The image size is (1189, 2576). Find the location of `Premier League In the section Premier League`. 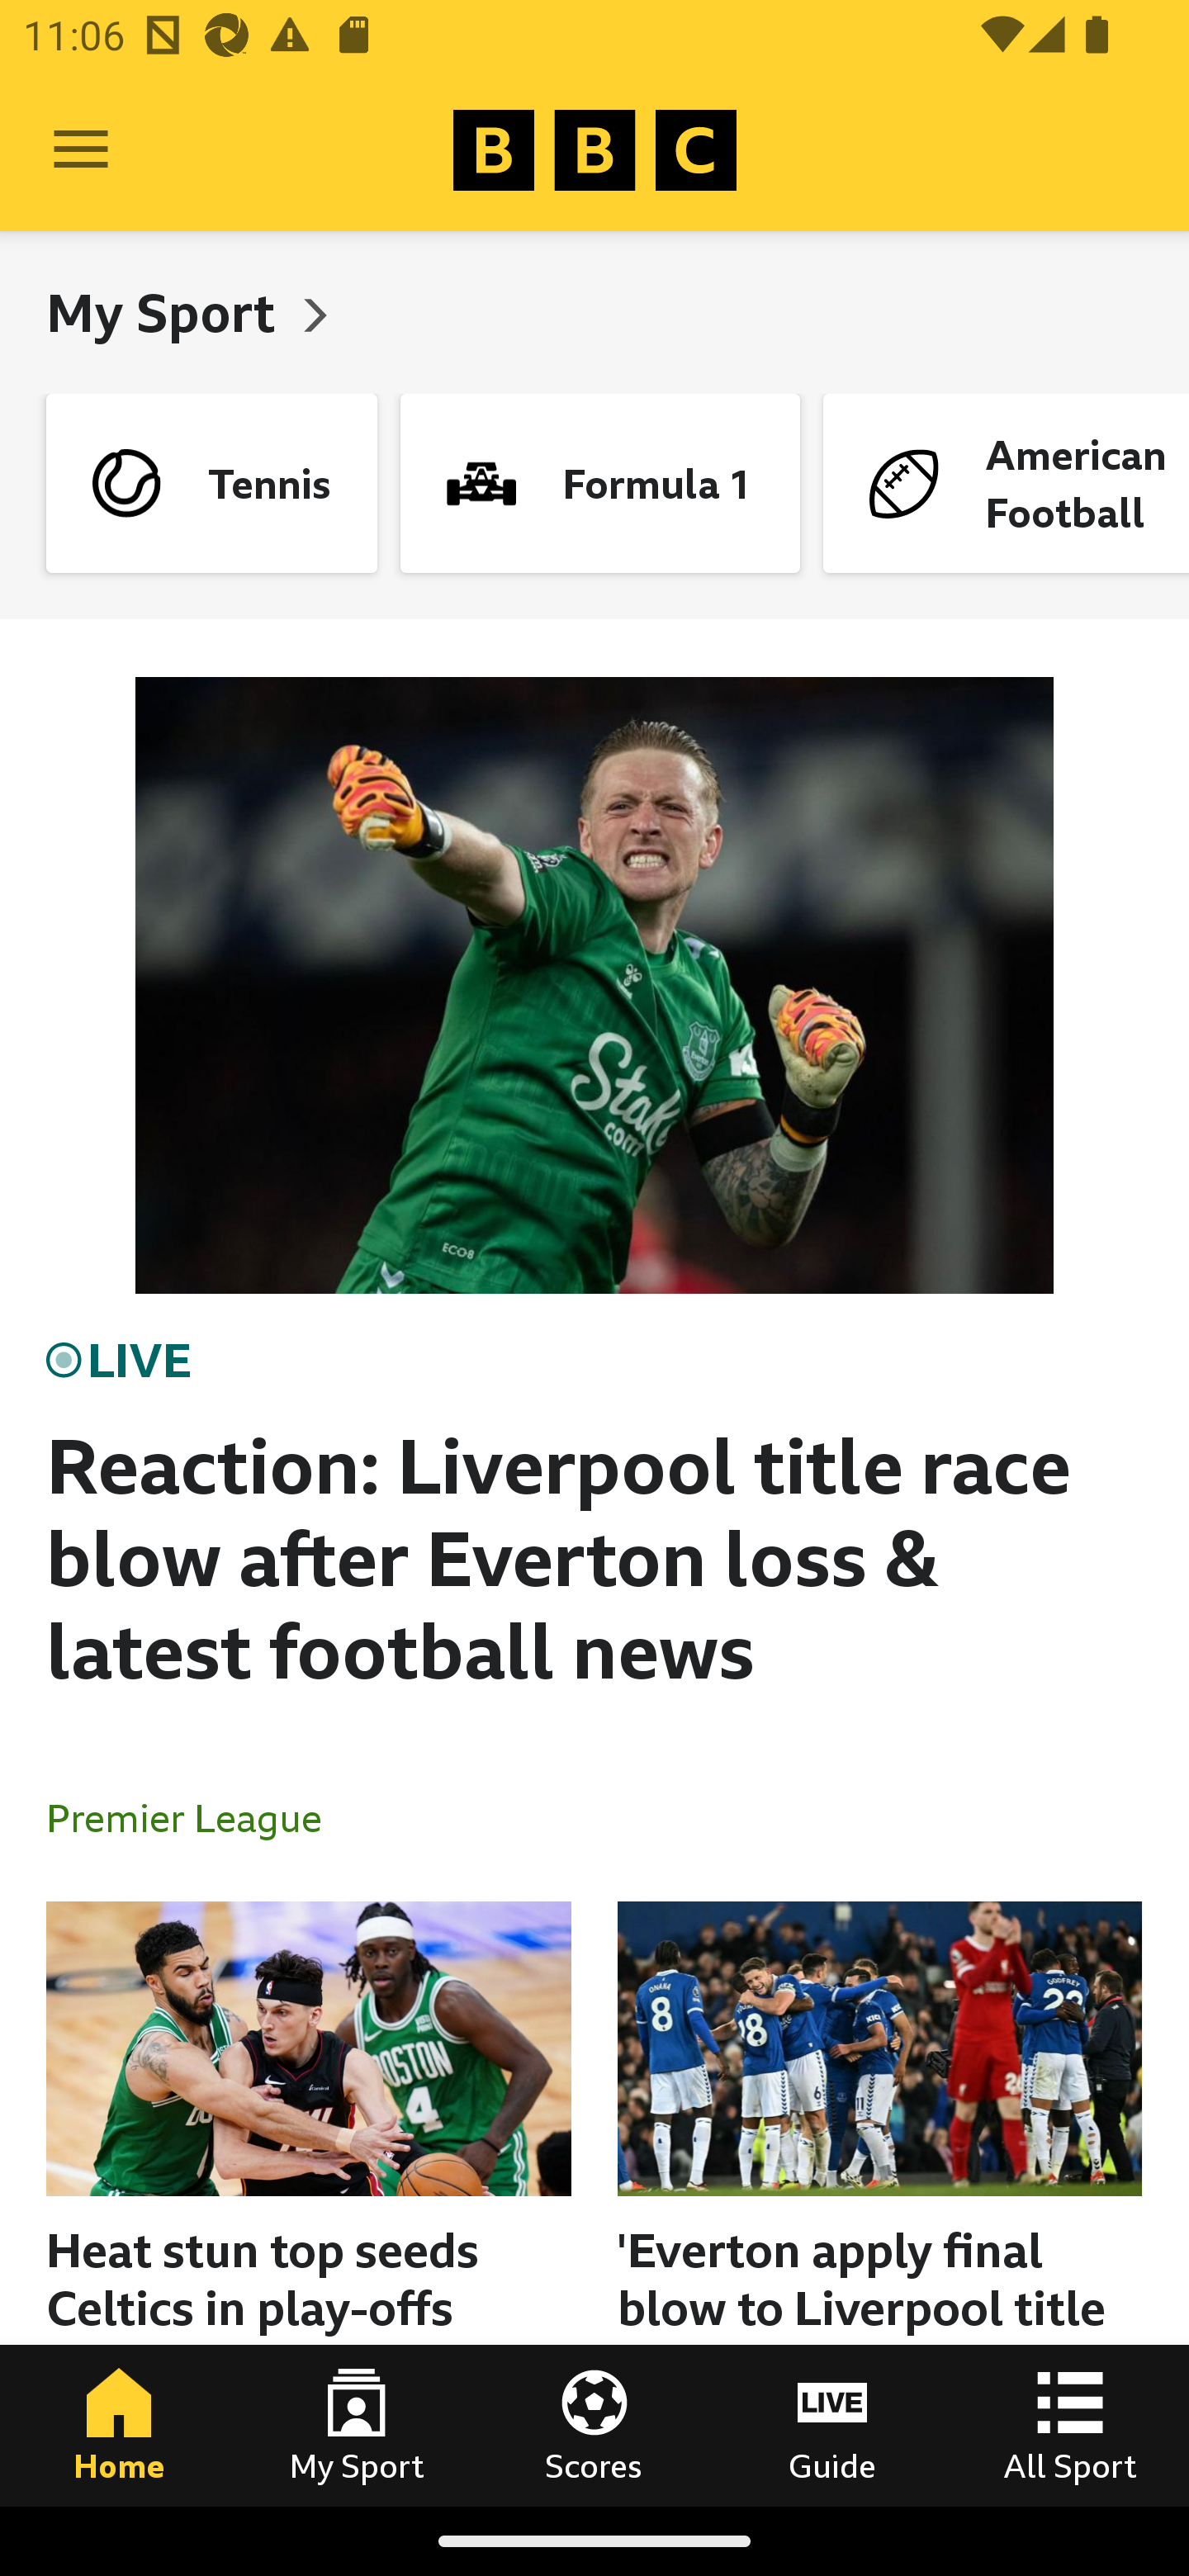

Premier League In the section Premier League is located at coordinates (197, 1816).